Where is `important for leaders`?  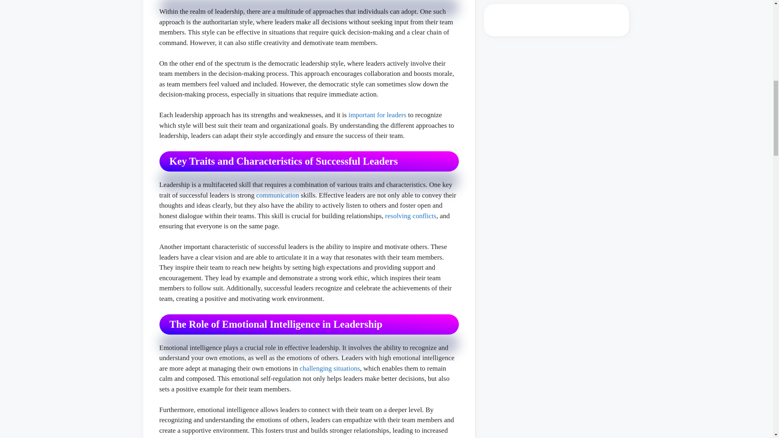 important for leaders is located at coordinates (377, 115).